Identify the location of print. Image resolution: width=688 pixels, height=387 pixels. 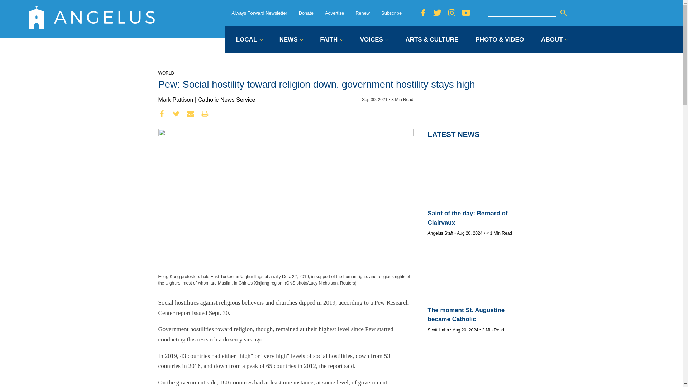
(205, 114).